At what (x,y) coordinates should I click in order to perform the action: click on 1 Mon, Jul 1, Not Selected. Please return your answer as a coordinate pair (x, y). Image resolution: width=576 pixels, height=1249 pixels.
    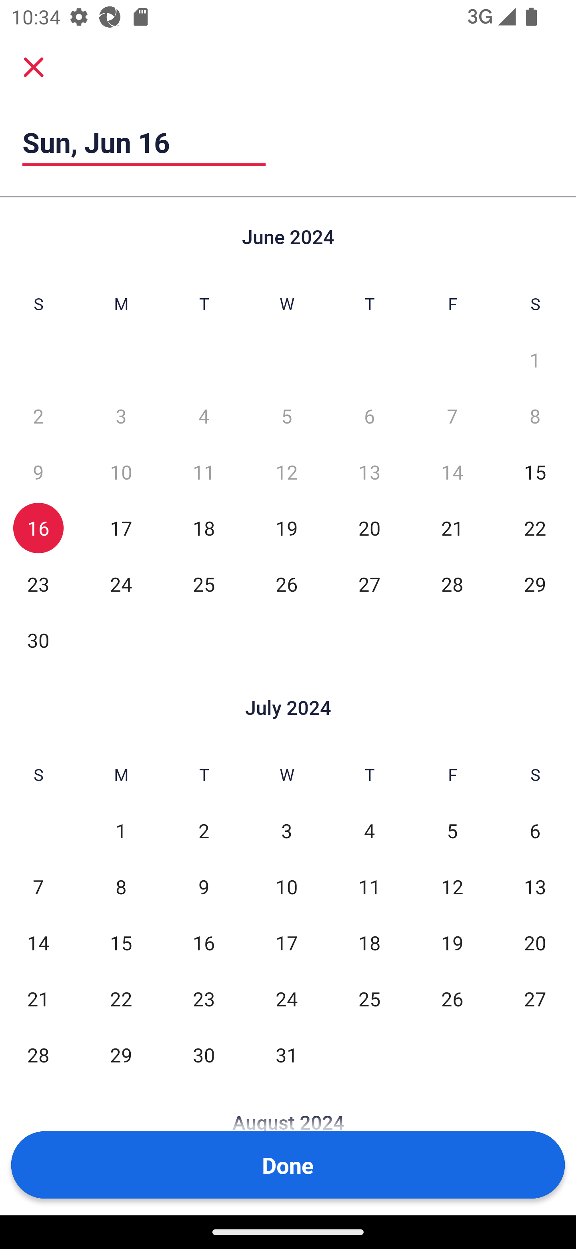
    Looking at the image, I should click on (121, 831).